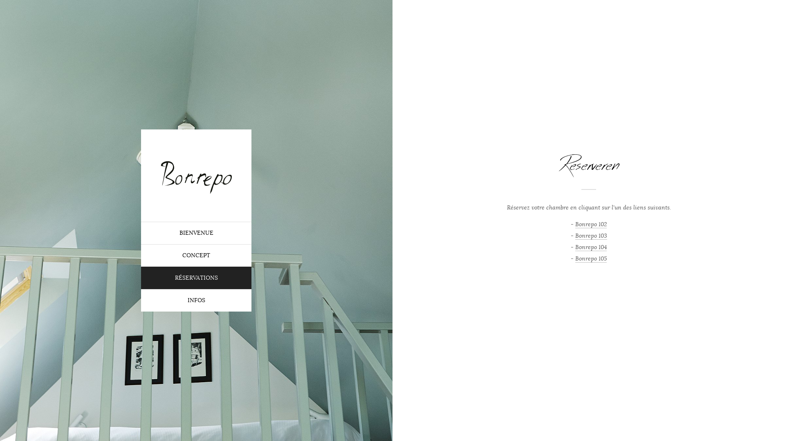 The height and width of the screenshot is (441, 785). Describe the element at coordinates (591, 236) in the screenshot. I see `Bonrepo 103` at that location.